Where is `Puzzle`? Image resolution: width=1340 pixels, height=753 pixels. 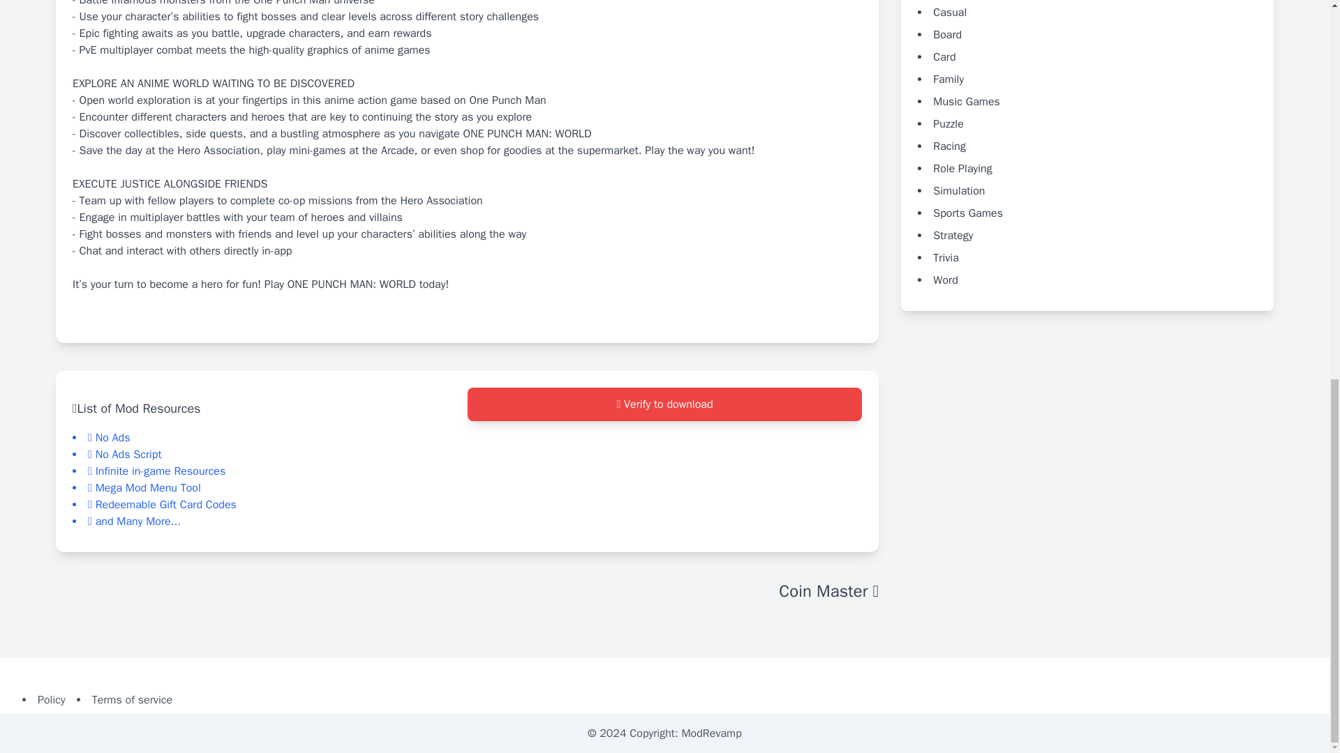
Puzzle is located at coordinates (948, 123).